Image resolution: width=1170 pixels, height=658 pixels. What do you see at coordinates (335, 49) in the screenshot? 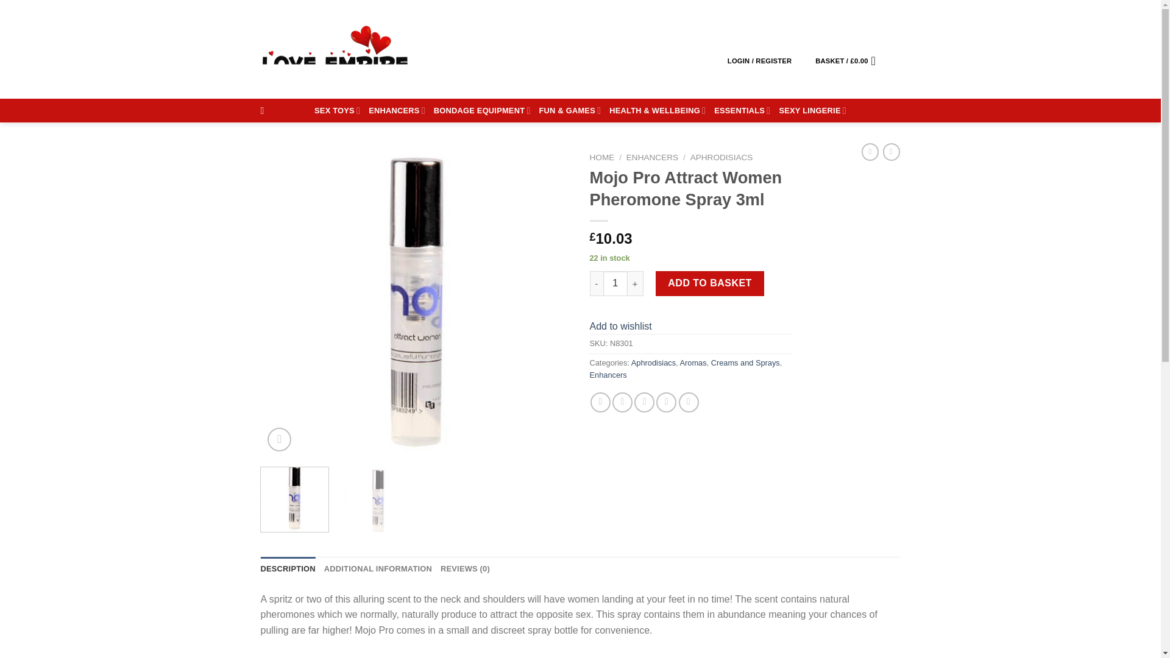
I see `Love Empire - Love Empire` at bounding box center [335, 49].